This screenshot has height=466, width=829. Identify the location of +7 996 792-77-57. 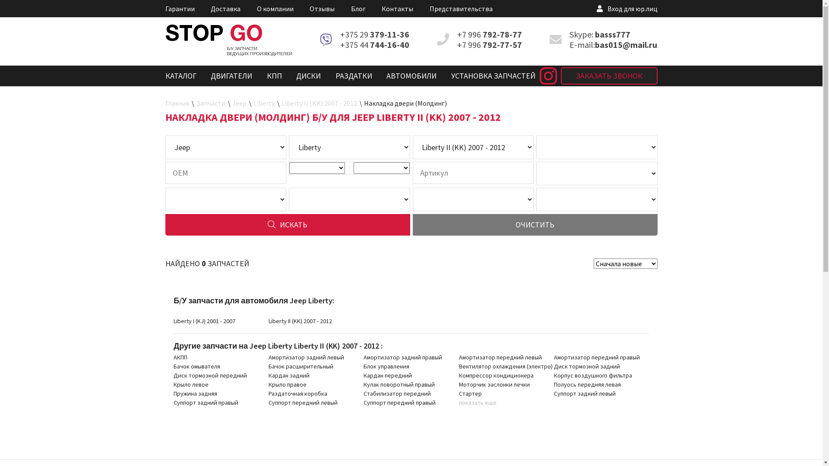
(490, 45).